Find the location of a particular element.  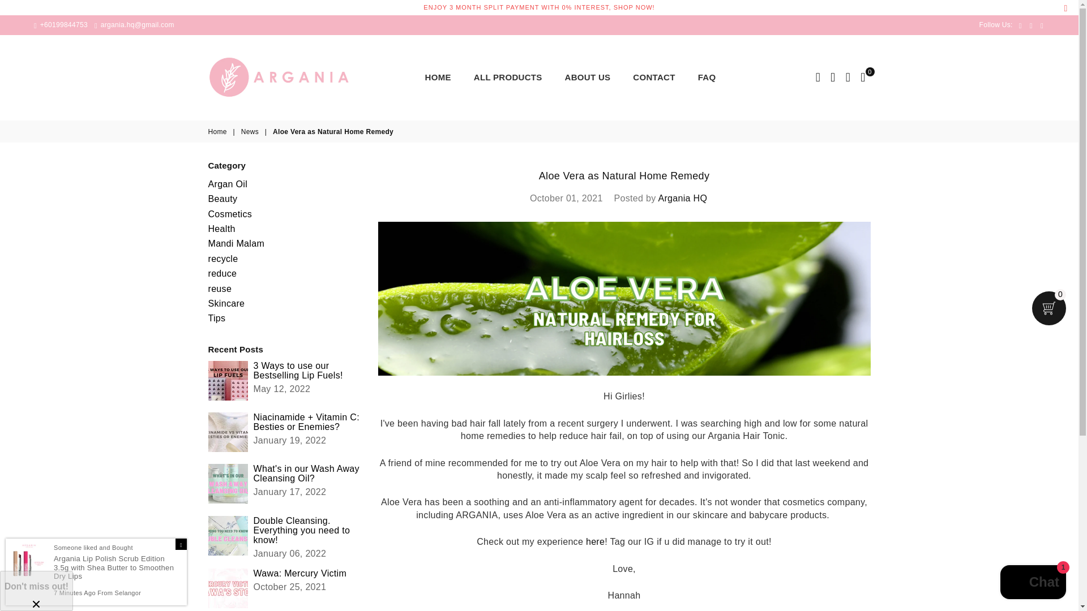

Show articles tagged Mandi Malam is located at coordinates (237, 243).